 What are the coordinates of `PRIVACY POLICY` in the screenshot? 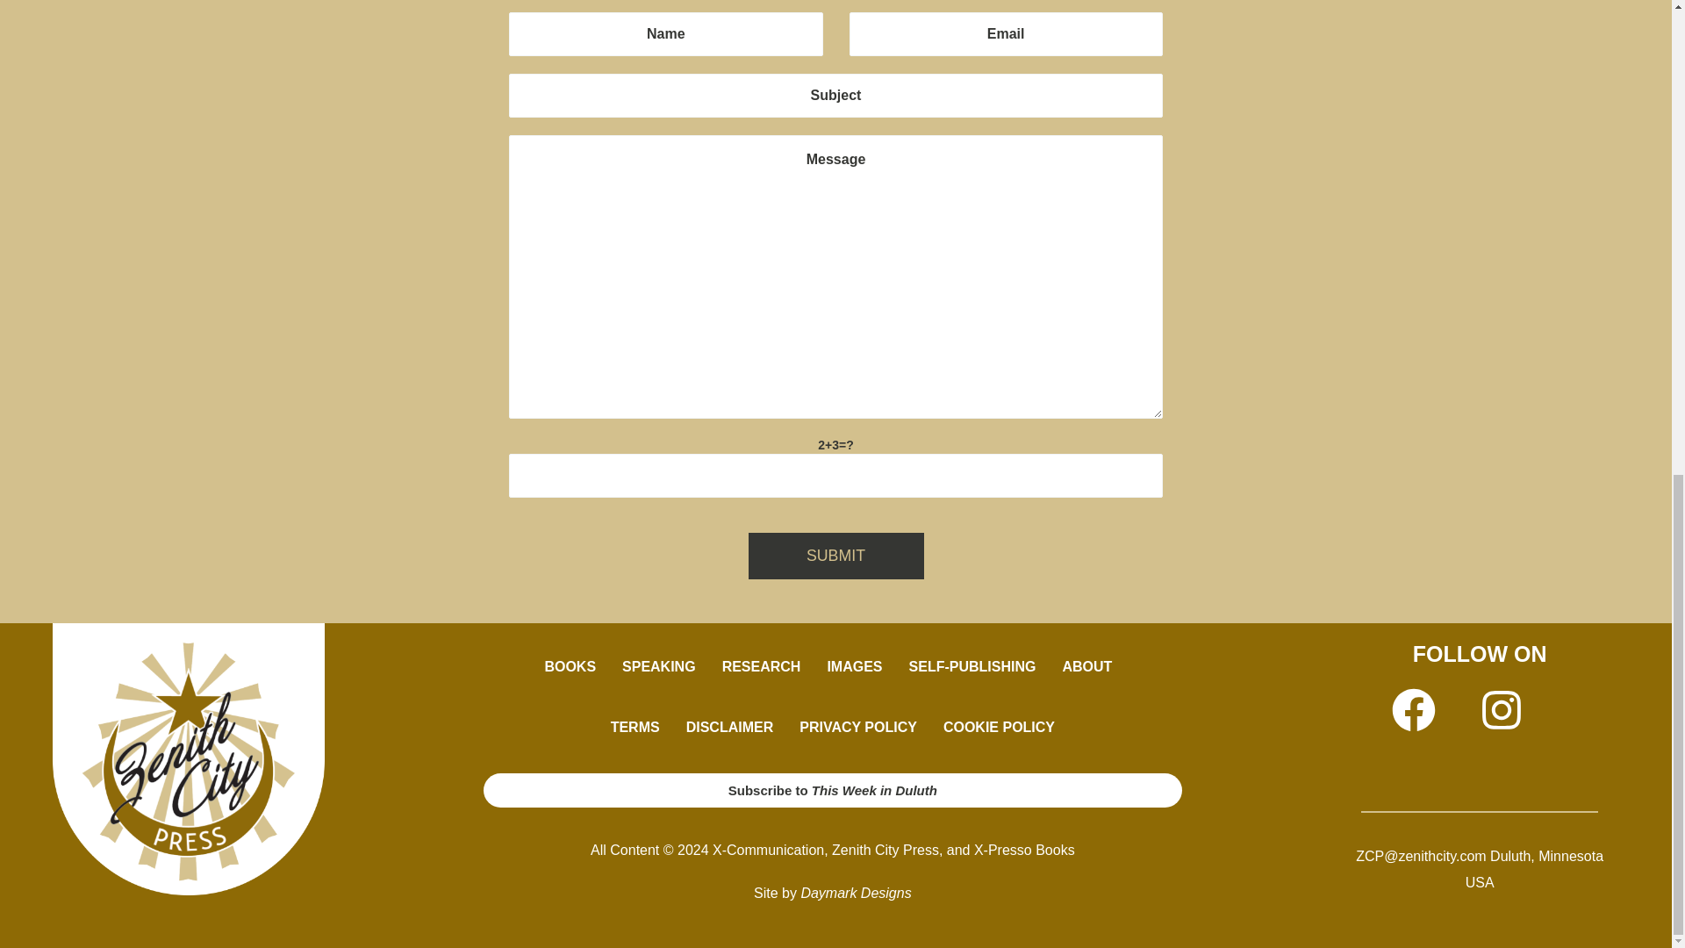 It's located at (858, 727).